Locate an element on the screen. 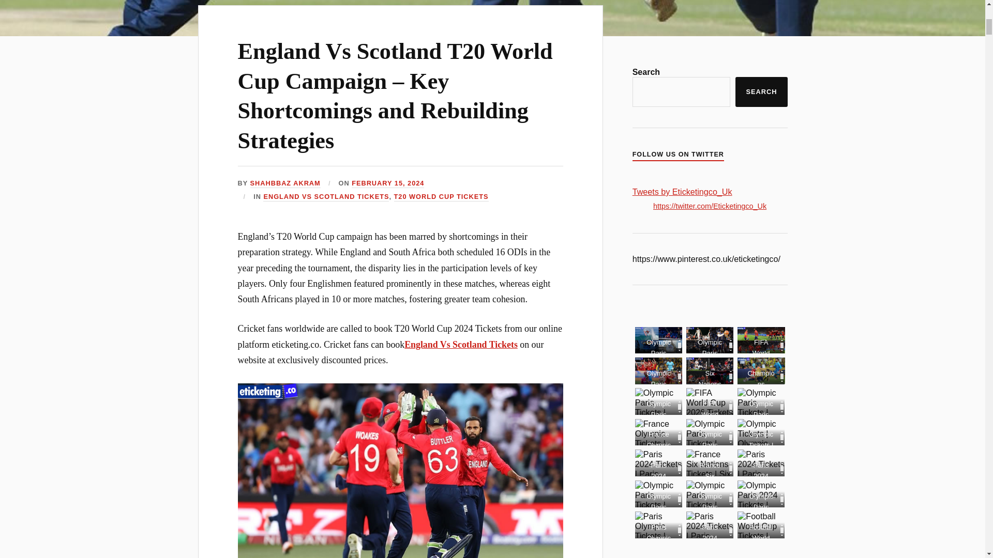 Image resolution: width=993 pixels, height=558 pixels. Posts by Shahbbaz Akram is located at coordinates (285, 183).